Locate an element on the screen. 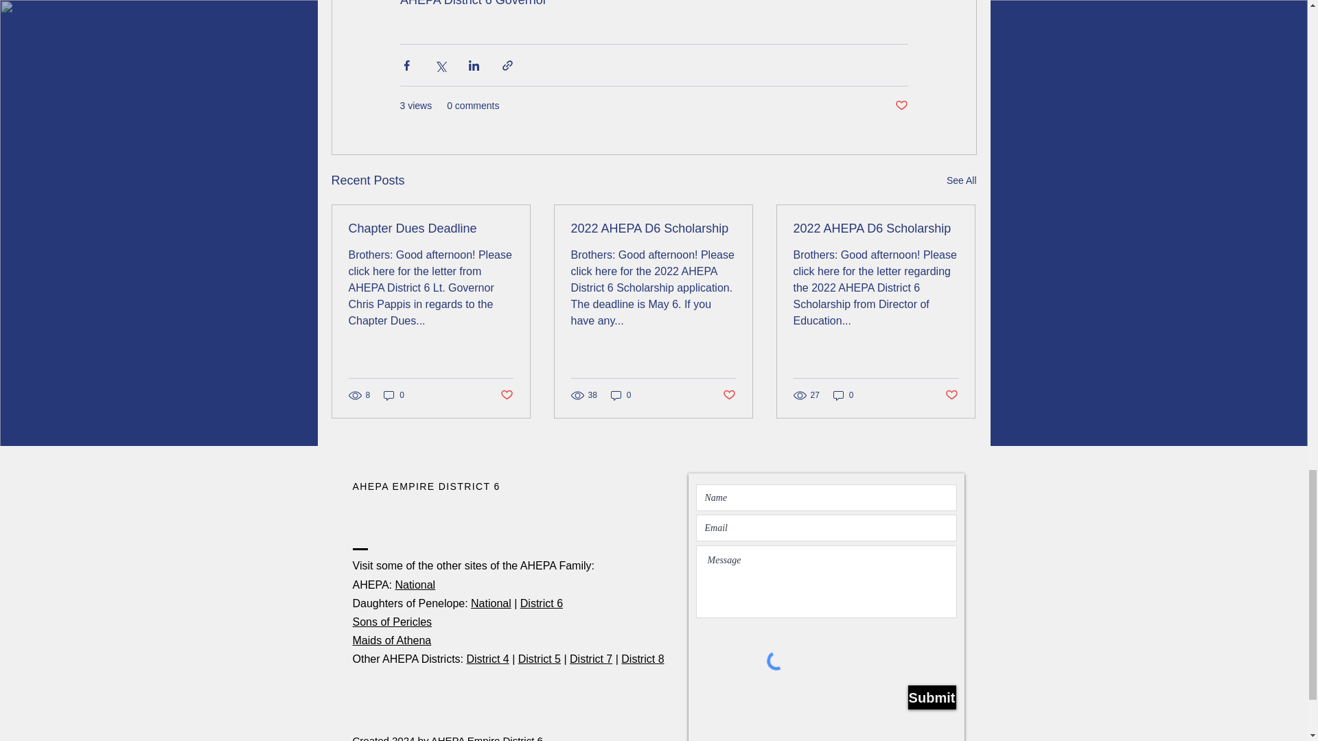 The height and width of the screenshot is (741, 1318). Post not marked as liked is located at coordinates (901, 106).